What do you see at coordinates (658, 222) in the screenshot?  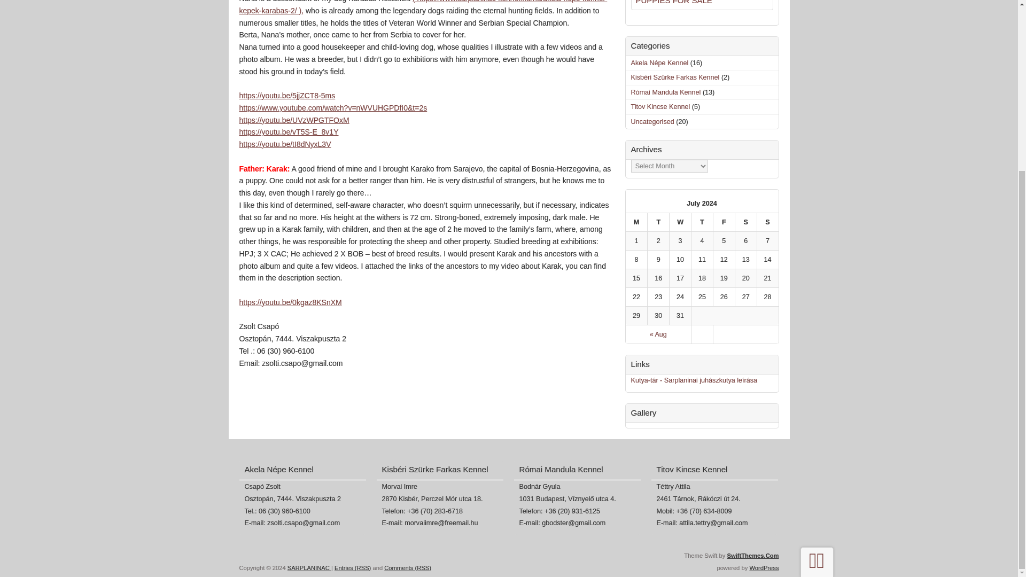 I see `Tuesday` at bounding box center [658, 222].